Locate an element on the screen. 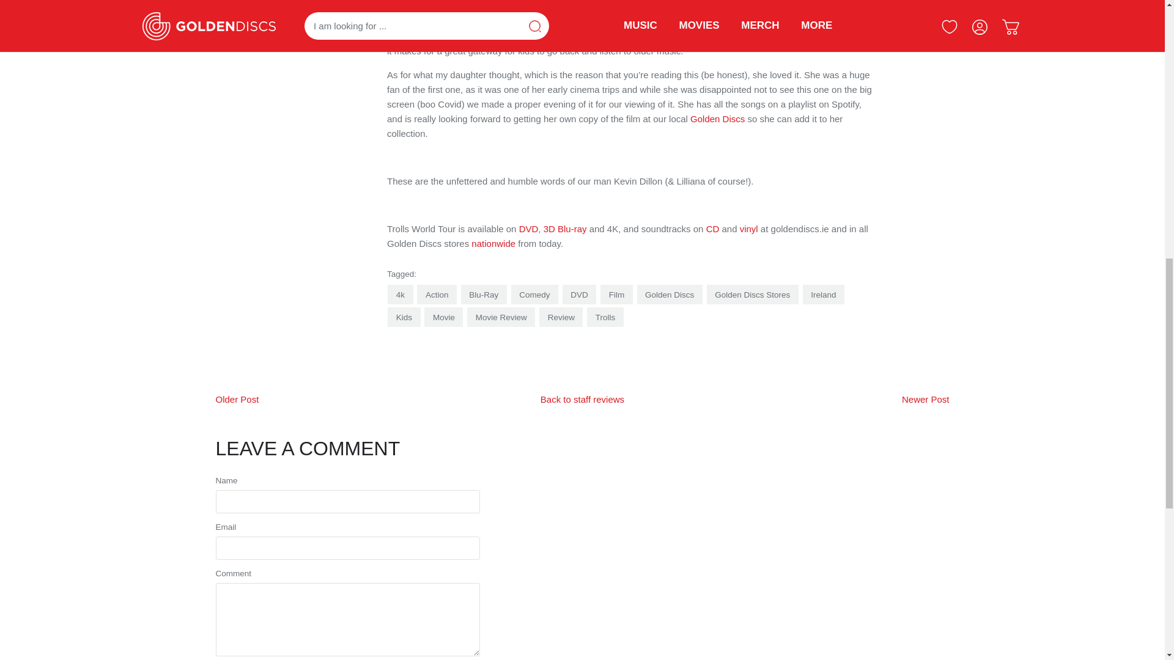 This screenshot has width=1174, height=660. Show articles tagged DVD is located at coordinates (579, 294).